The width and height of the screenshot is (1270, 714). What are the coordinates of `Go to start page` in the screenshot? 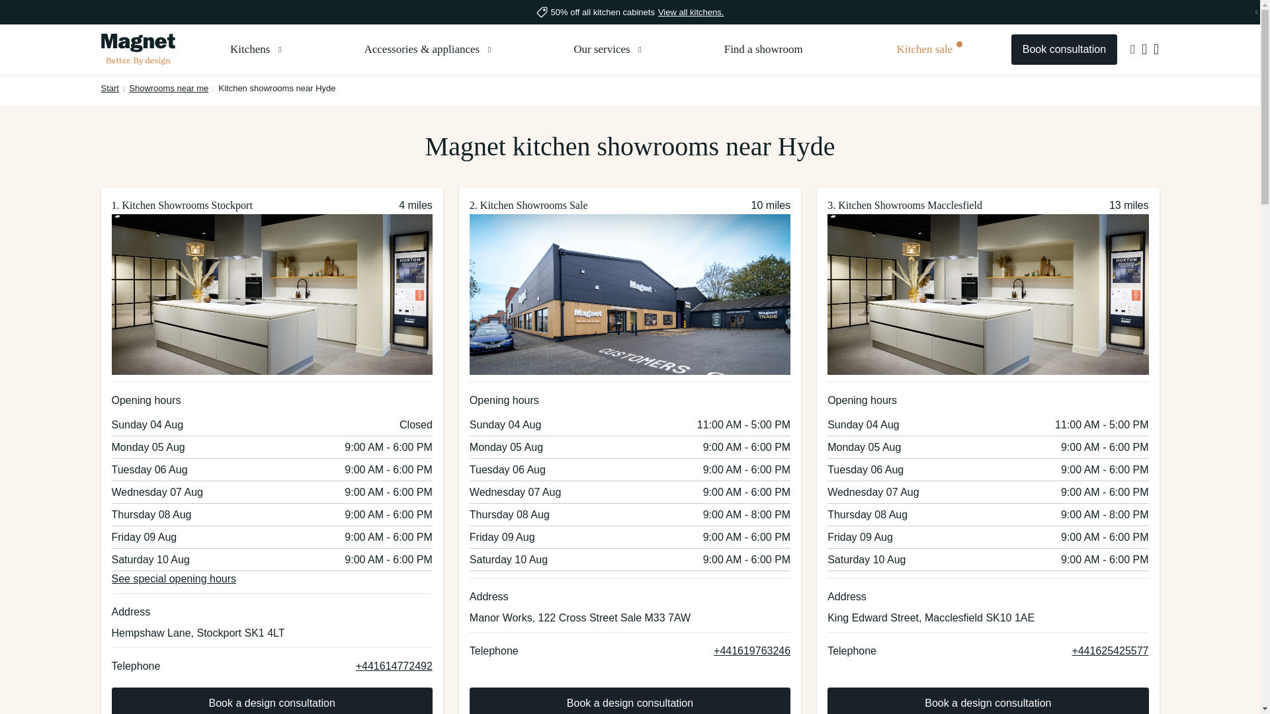 It's located at (138, 49).